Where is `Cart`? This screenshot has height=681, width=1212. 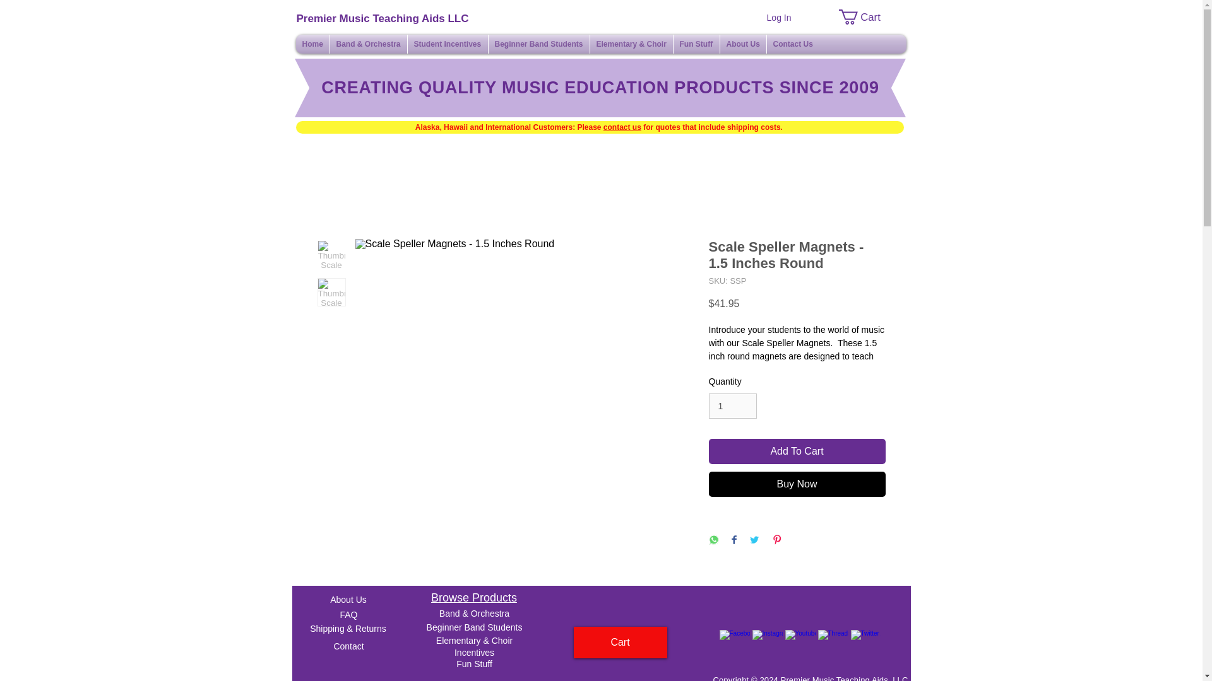 Cart is located at coordinates (867, 16).